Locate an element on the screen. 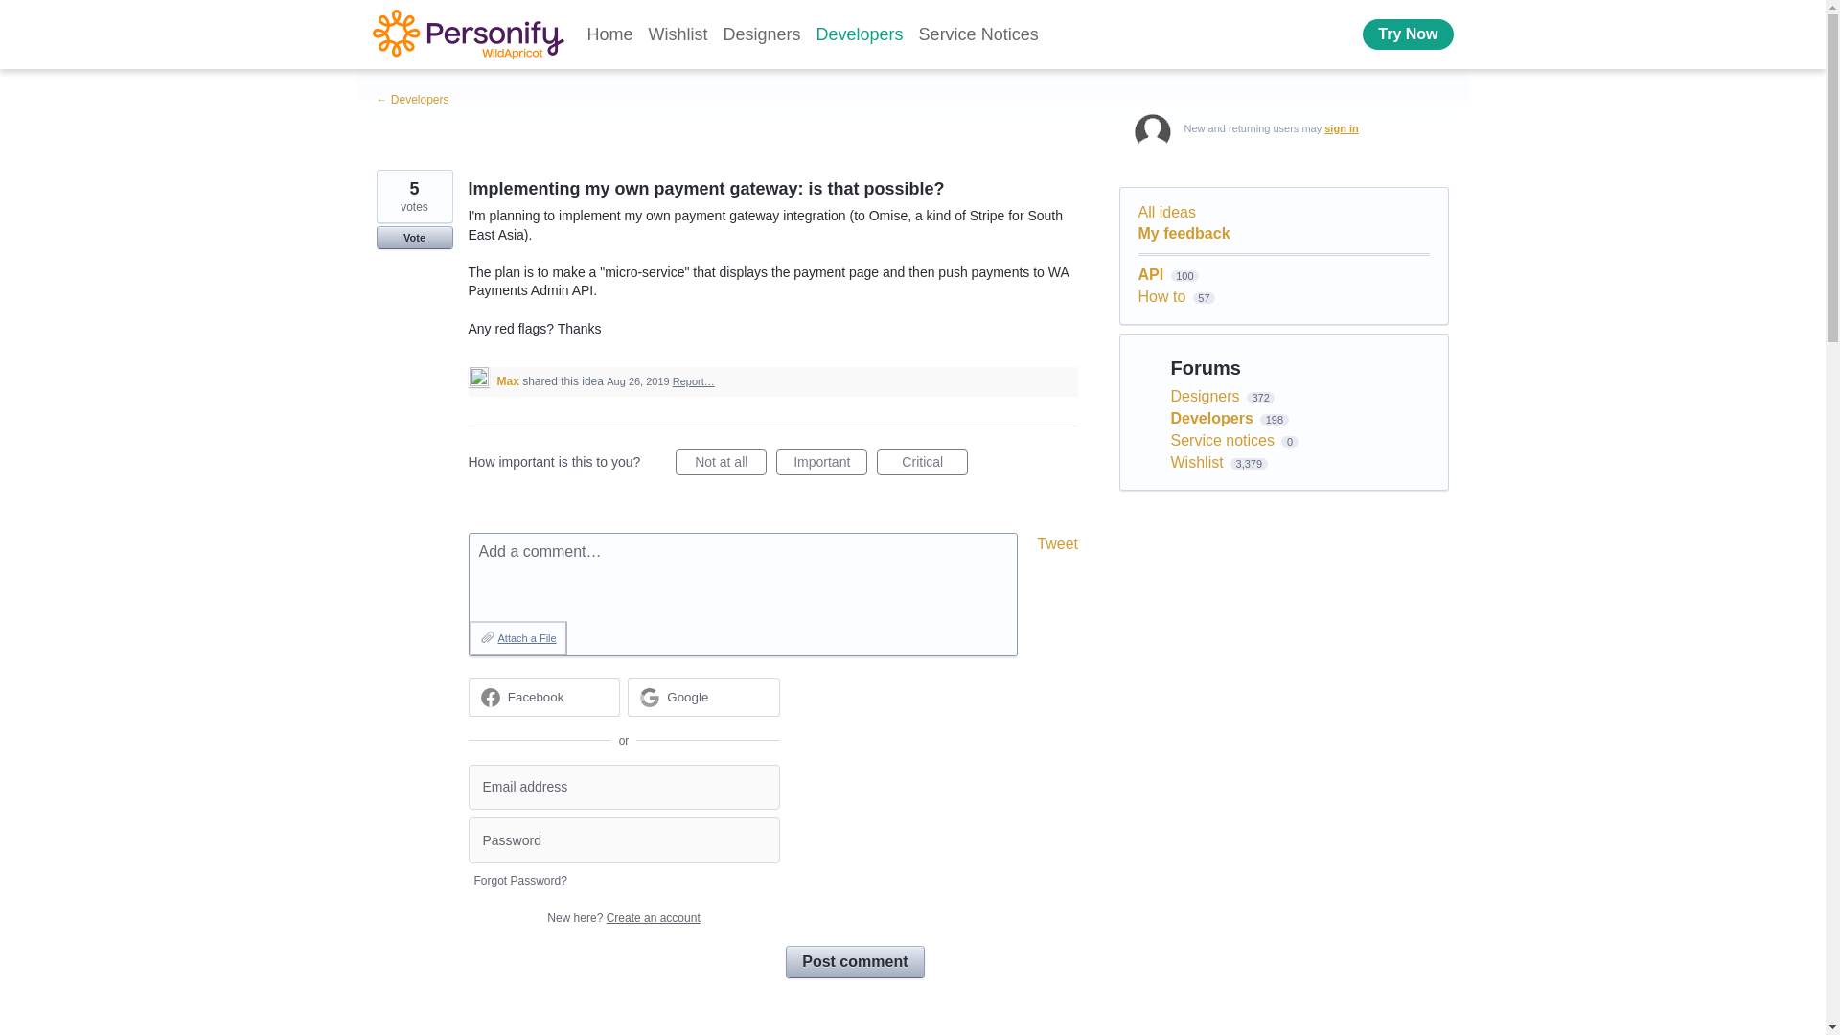 The image size is (1840, 1035). Membership Software - WildApricot is located at coordinates (467, 34).